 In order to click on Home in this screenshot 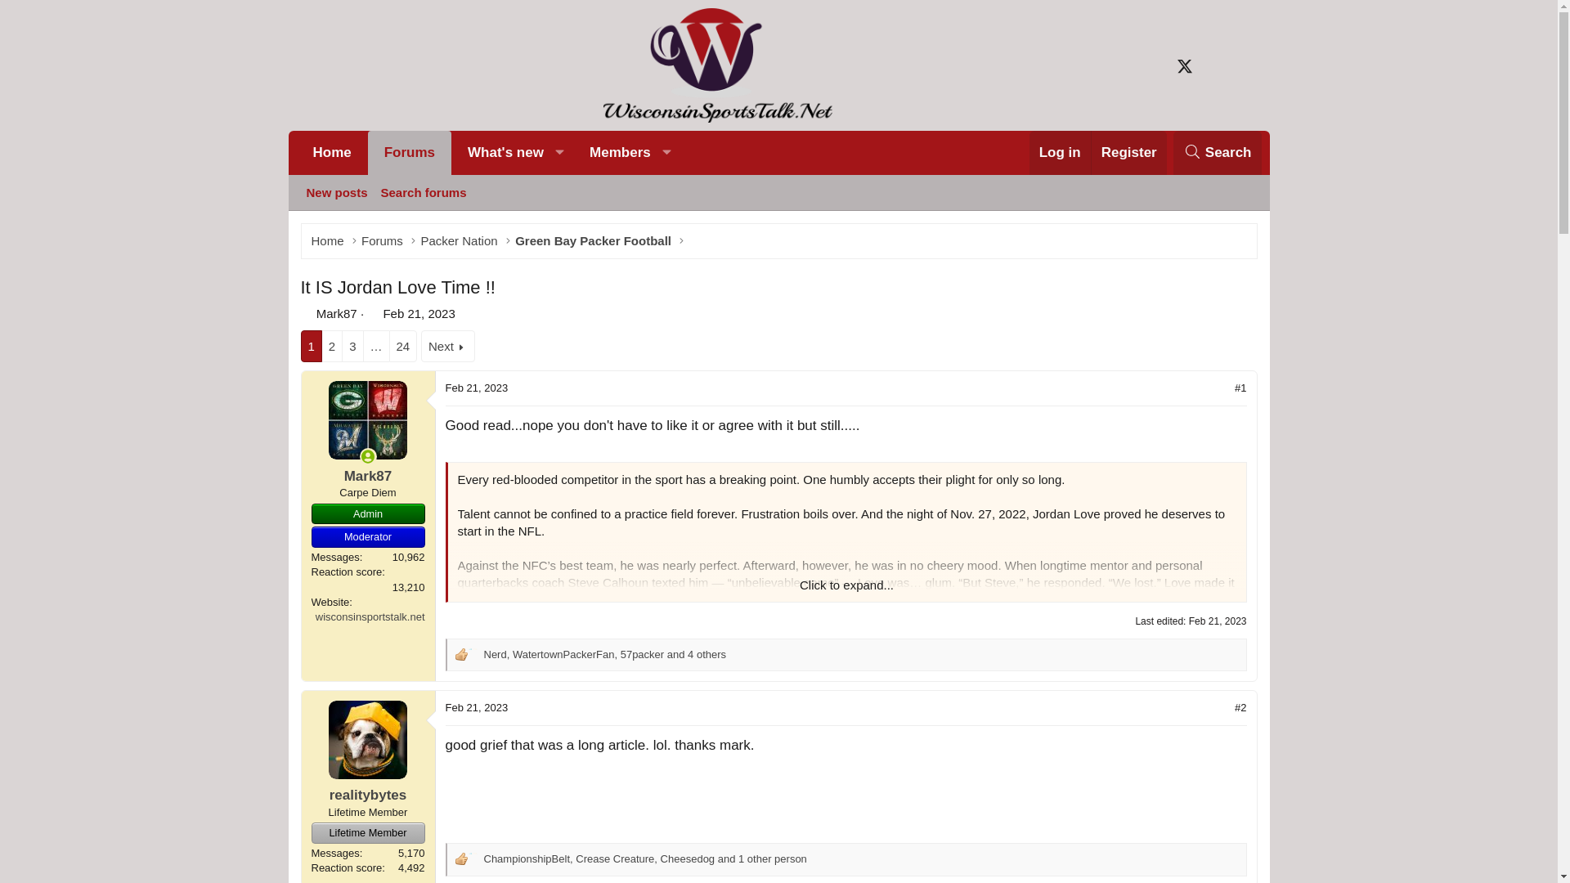, I will do `click(473, 859)`.